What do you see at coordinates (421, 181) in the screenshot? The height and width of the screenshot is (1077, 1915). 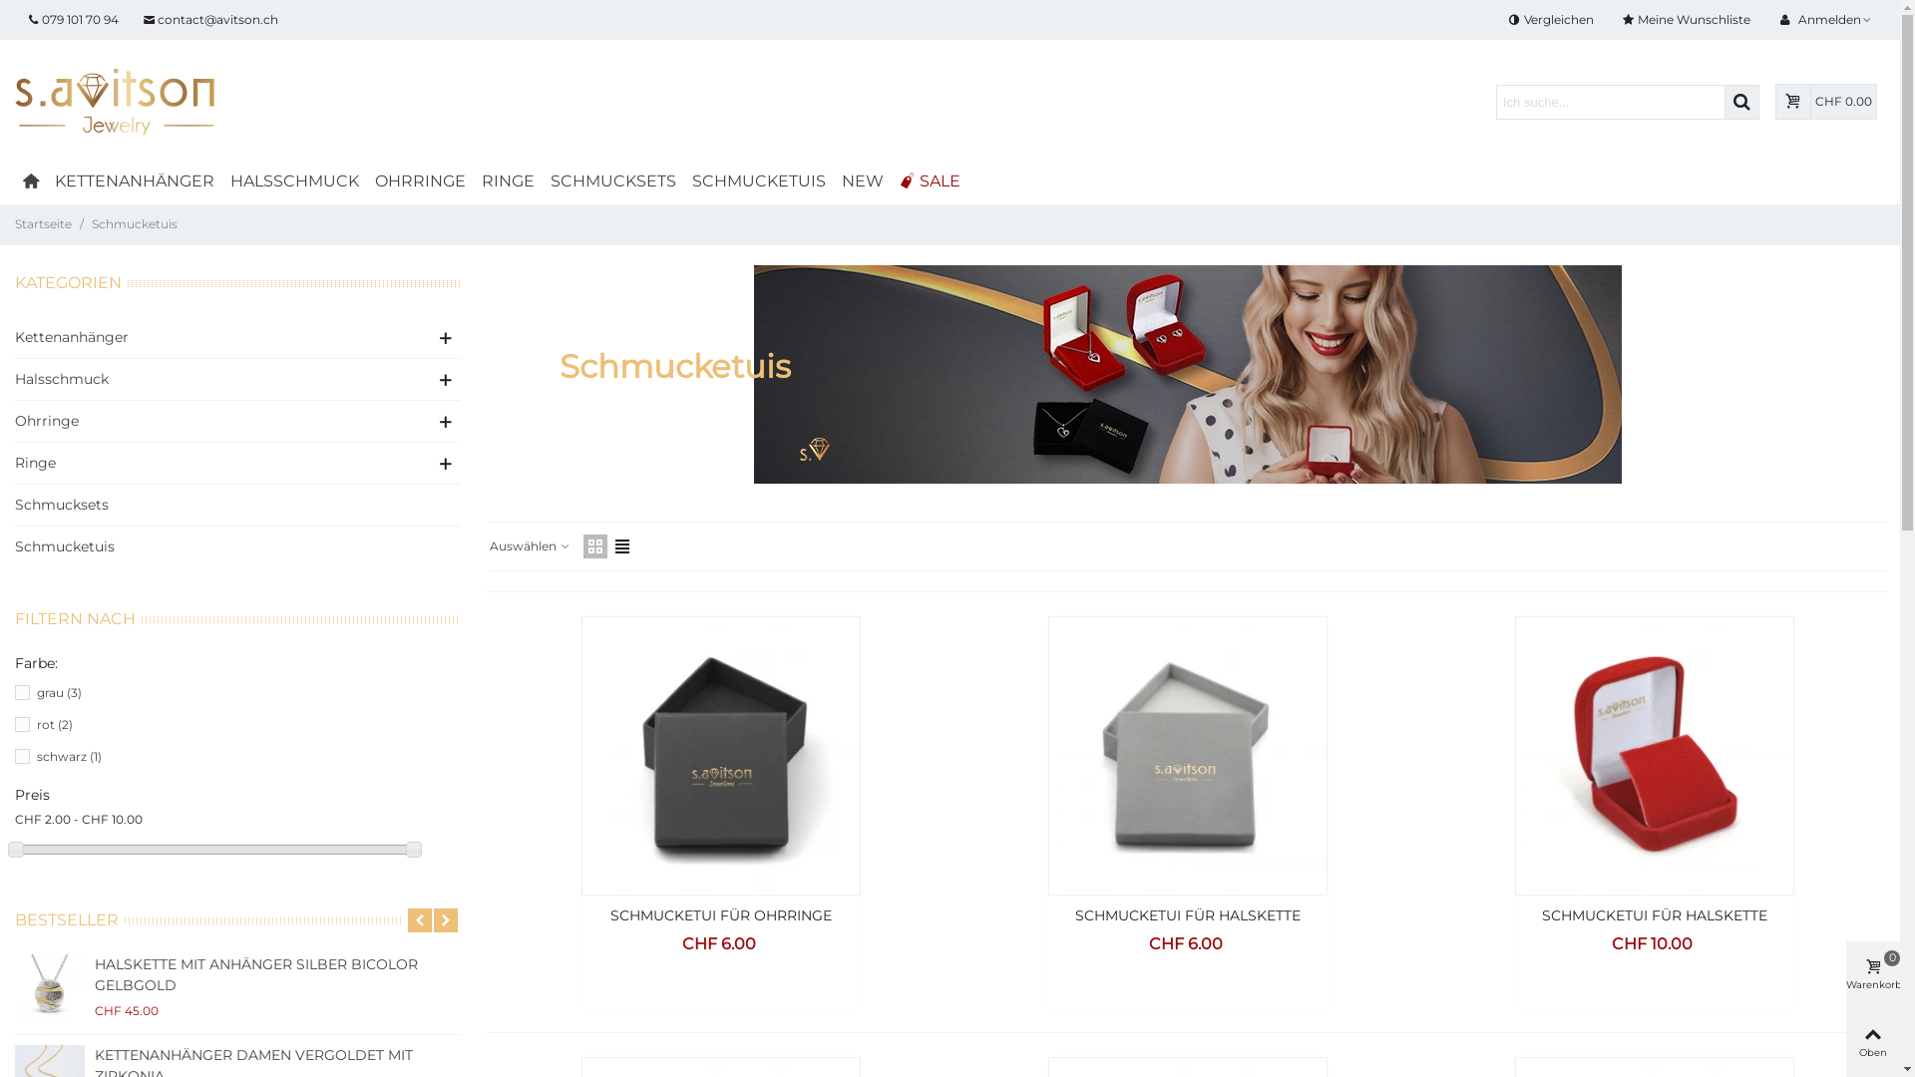 I see `OHRRINGE` at bounding box center [421, 181].